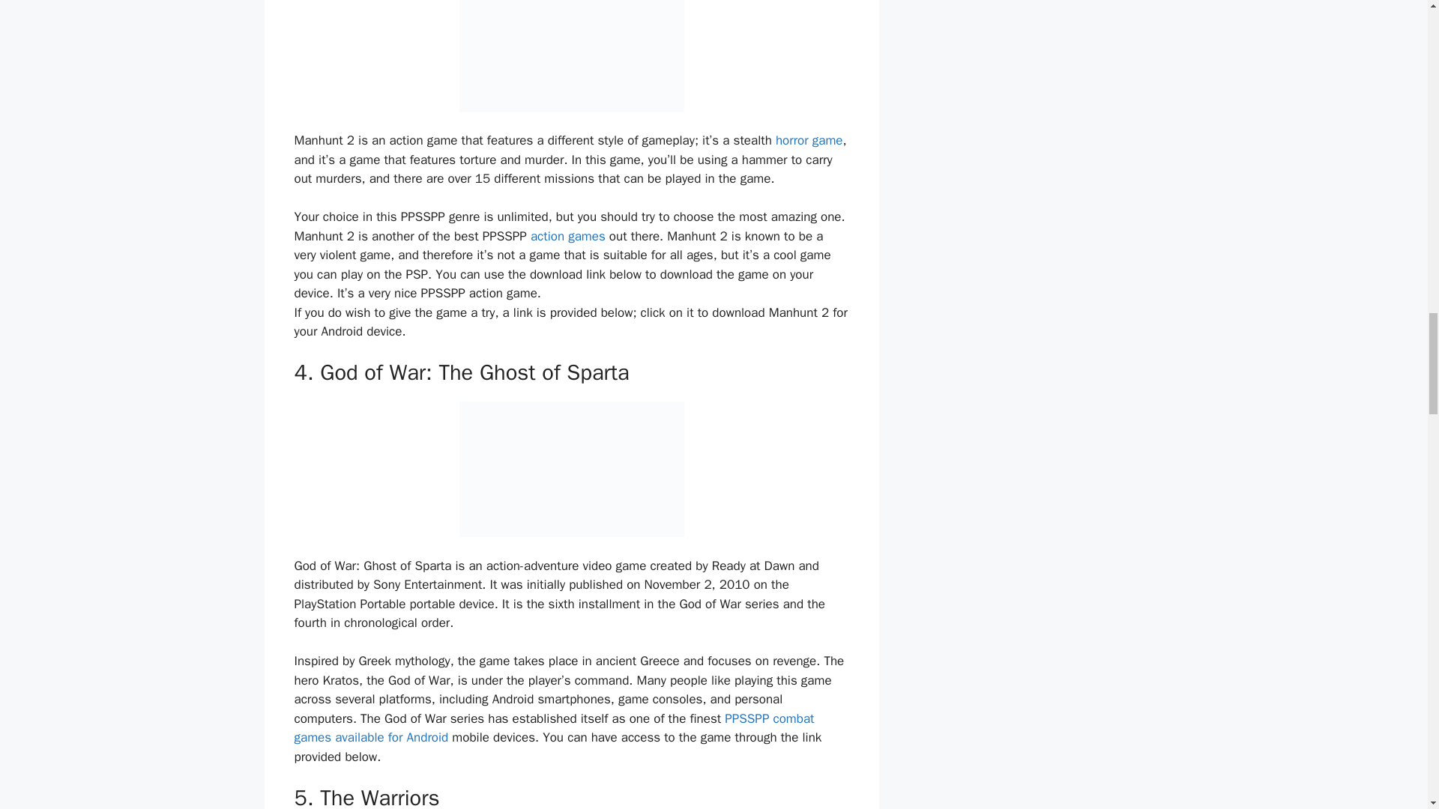 The height and width of the screenshot is (809, 1439). What do you see at coordinates (568, 236) in the screenshot?
I see `action games` at bounding box center [568, 236].